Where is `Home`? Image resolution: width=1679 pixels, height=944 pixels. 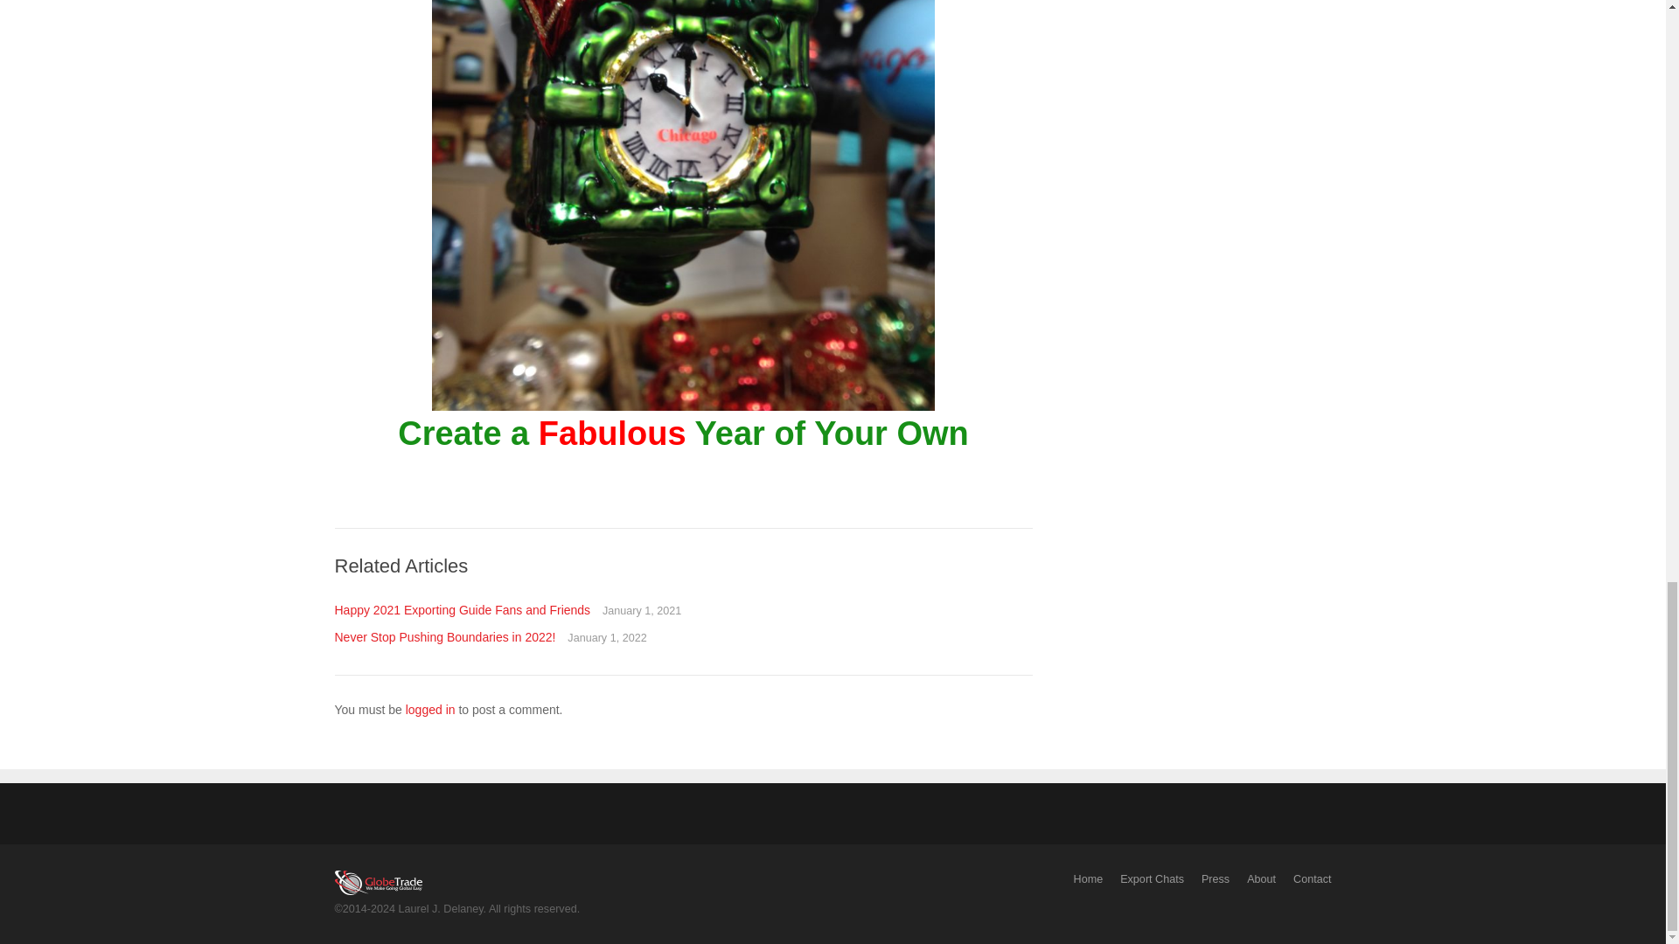
Home is located at coordinates (1088, 879).